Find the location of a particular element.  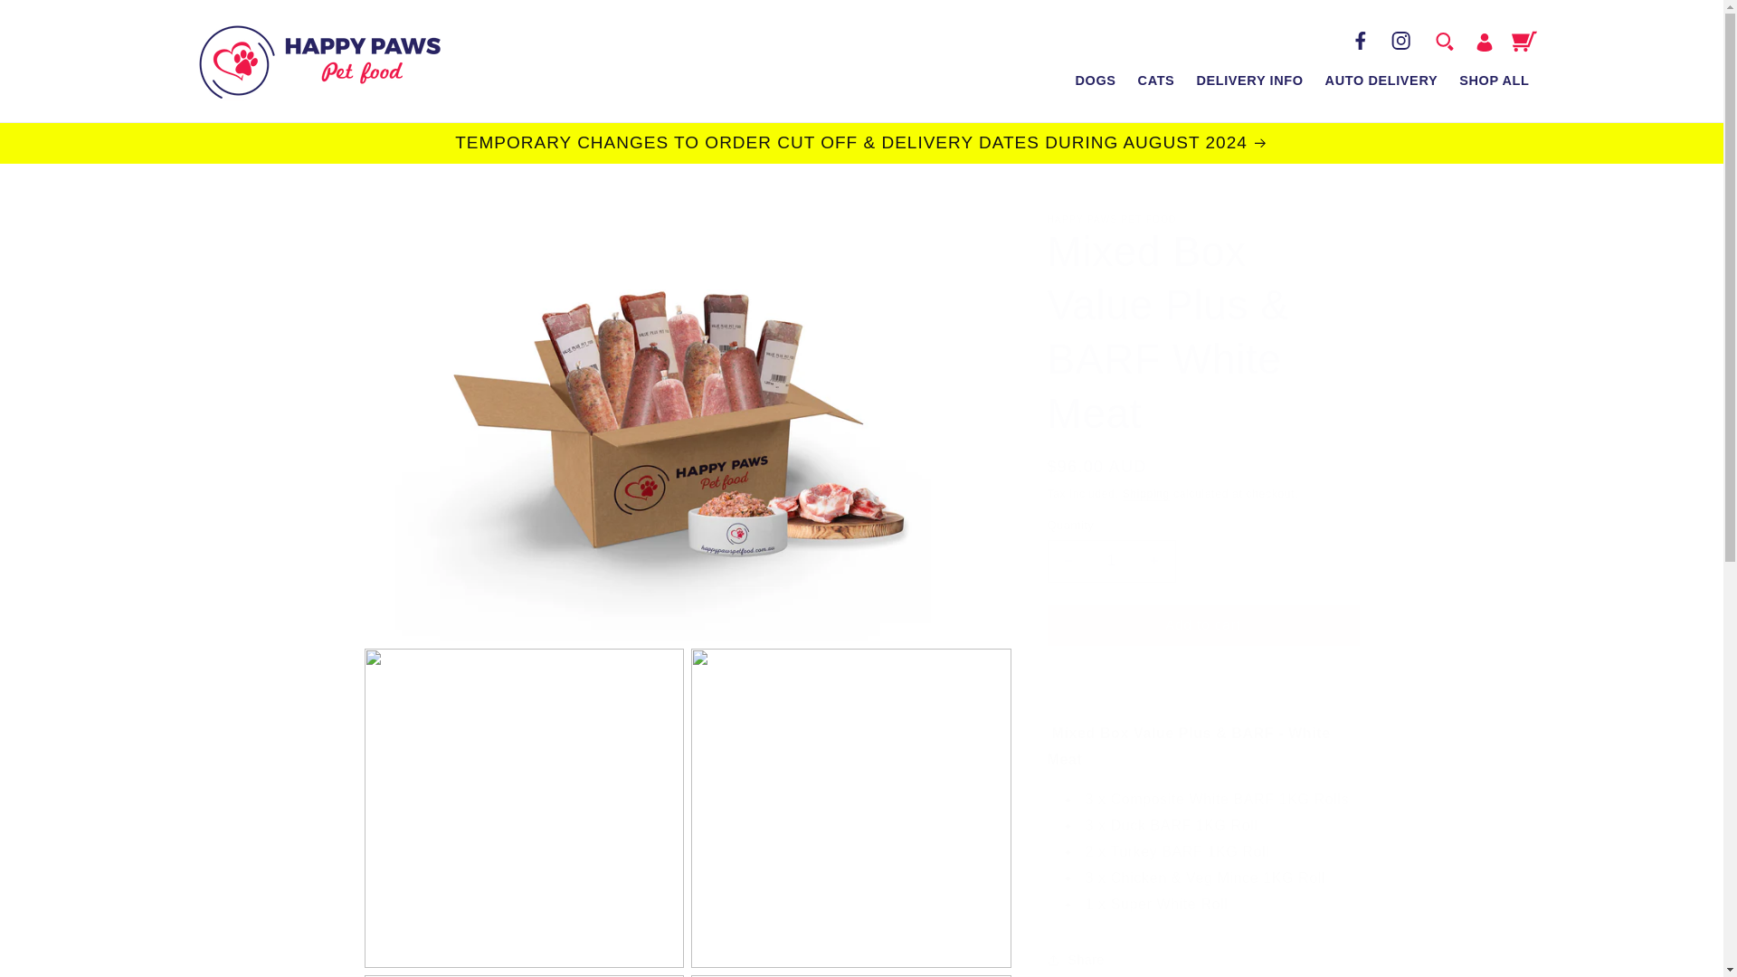

Log in is located at coordinates (1484, 42).